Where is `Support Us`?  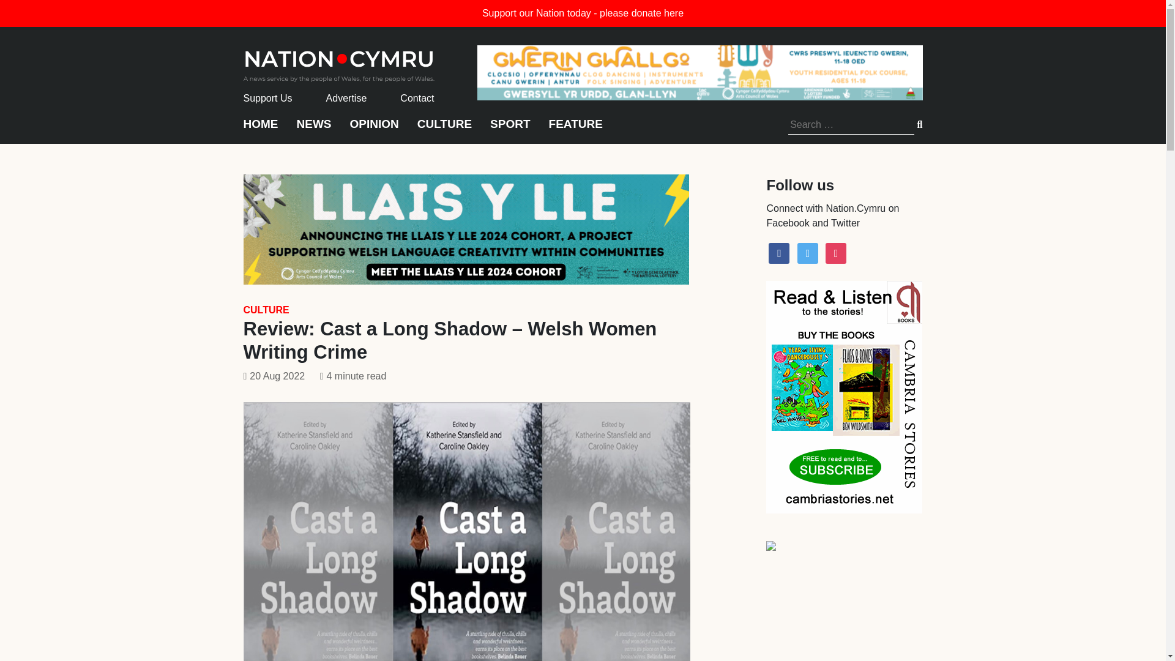
Support Us is located at coordinates (268, 98).